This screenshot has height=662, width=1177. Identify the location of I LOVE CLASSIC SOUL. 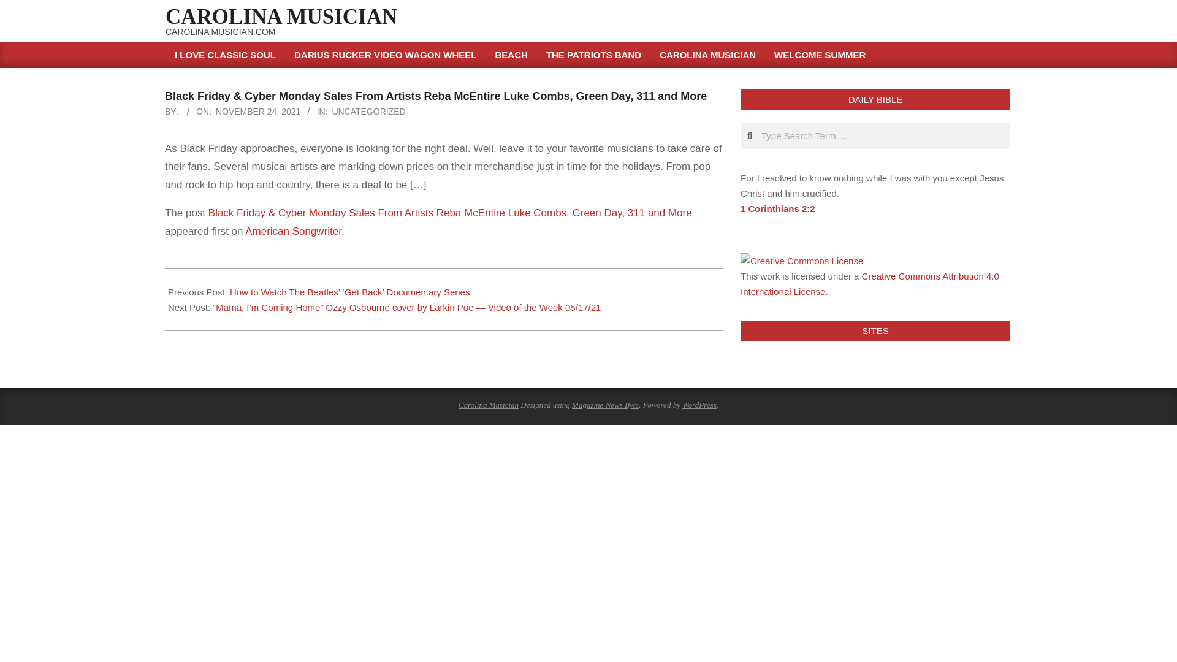
(225, 55).